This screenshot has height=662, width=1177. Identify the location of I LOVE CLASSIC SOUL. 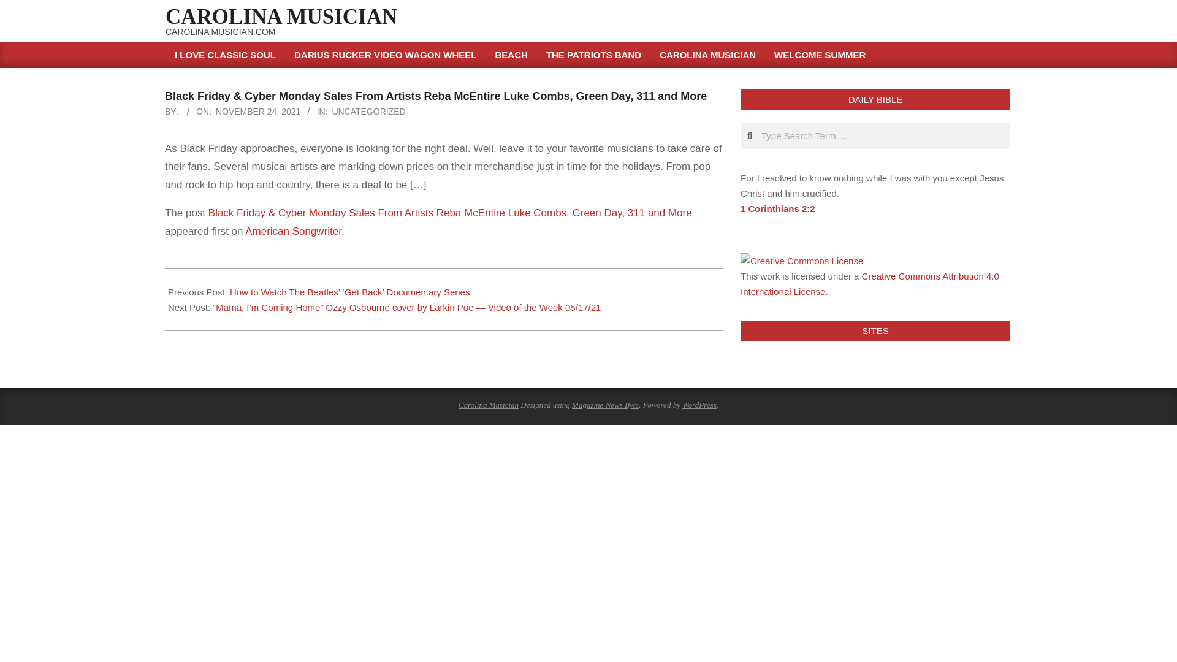
(225, 55).